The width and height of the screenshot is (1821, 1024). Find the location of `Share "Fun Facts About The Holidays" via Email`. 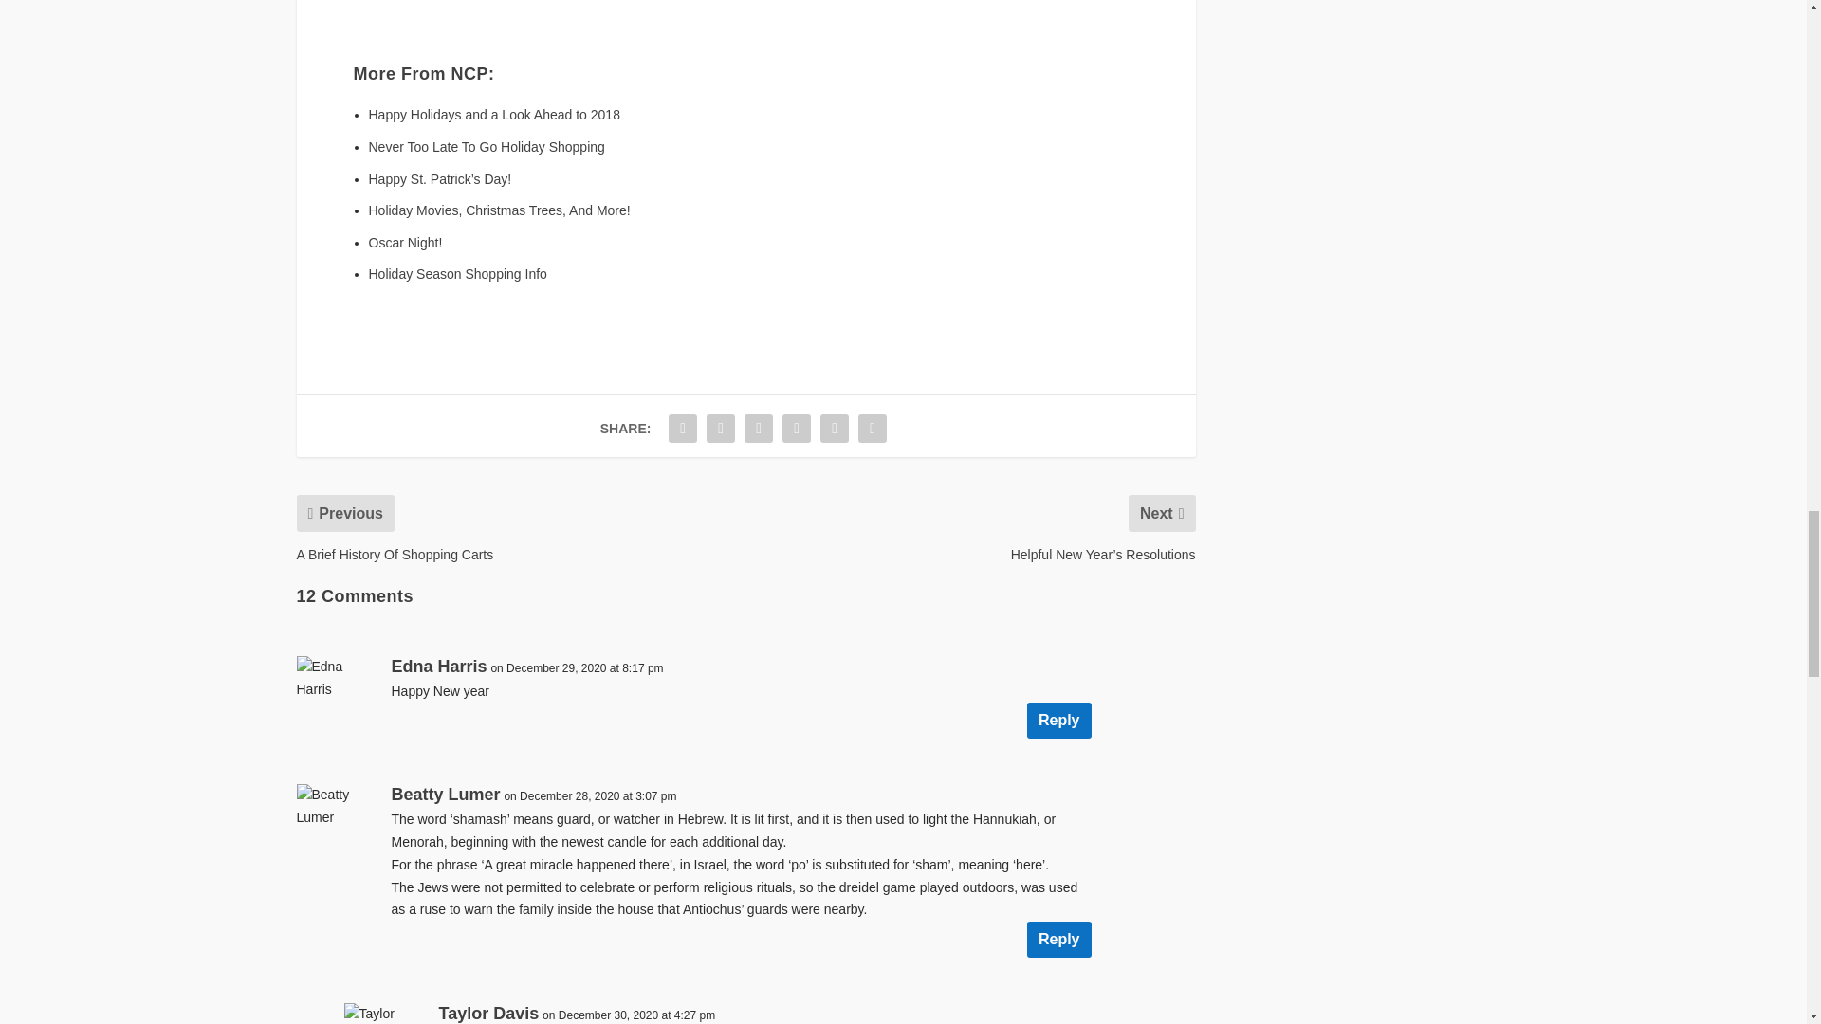

Share "Fun Facts About The Holidays" via Email is located at coordinates (835, 429).